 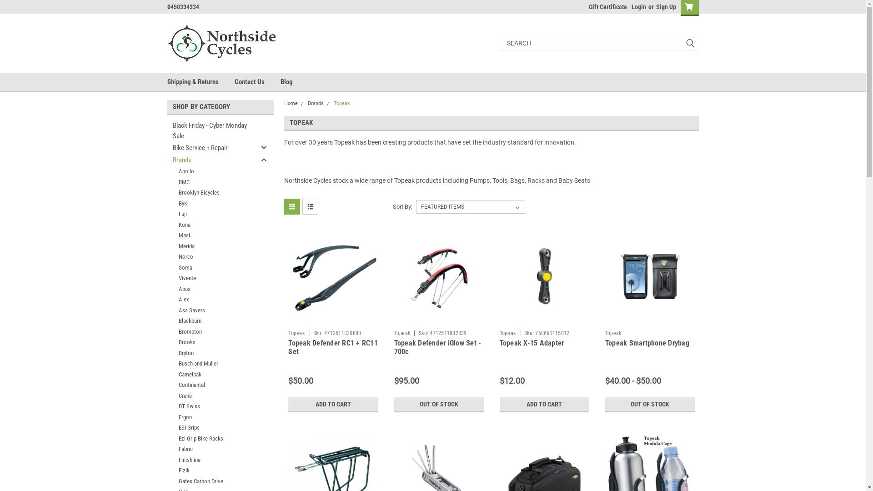 I want to click on Abus, so click(x=213, y=289).